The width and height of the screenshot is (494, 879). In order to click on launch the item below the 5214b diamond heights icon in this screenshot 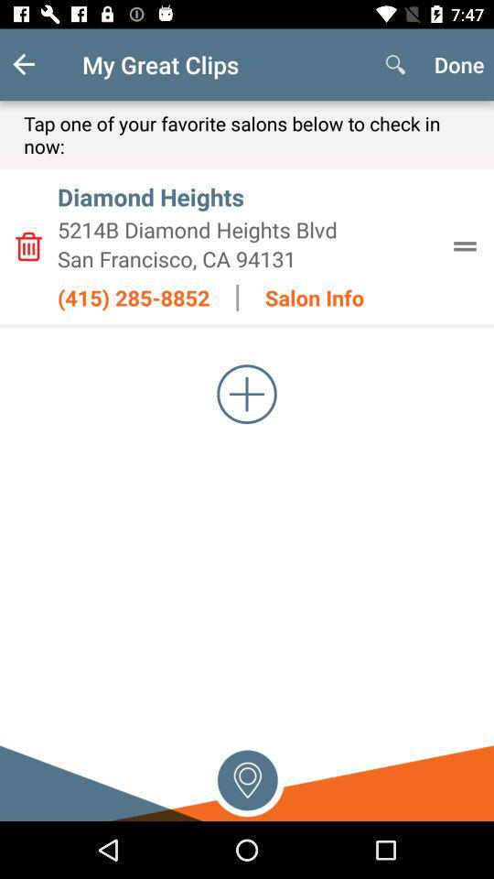, I will do `click(247, 258)`.